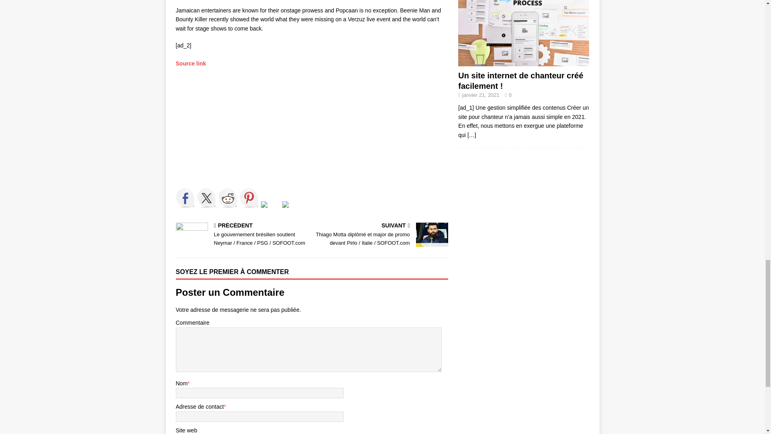 This screenshot has width=771, height=434. What do you see at coordinates (185, 198) in the screenshot?
I see `Share on Facebook` at bounding box center [185, 198].